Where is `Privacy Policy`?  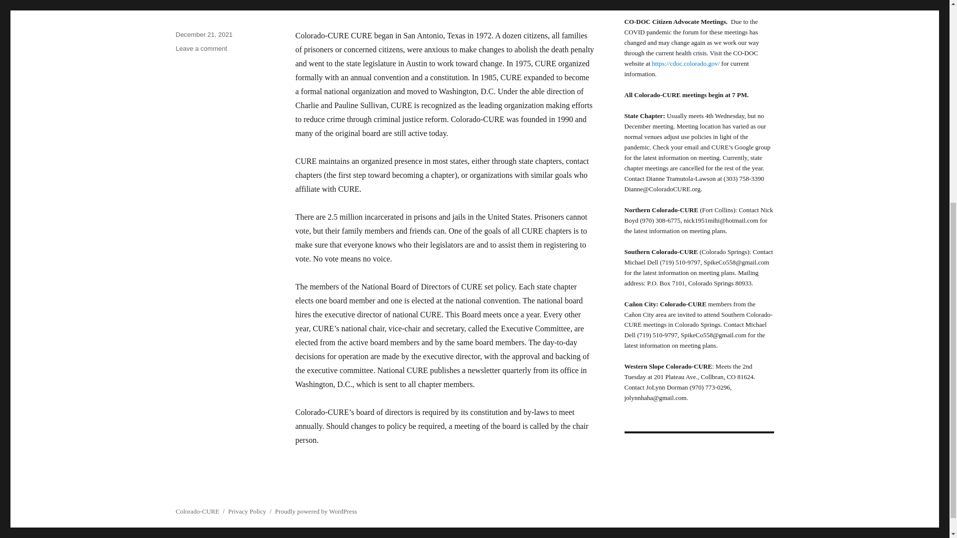 Privacy Policy is located at coordinates (201, 48).